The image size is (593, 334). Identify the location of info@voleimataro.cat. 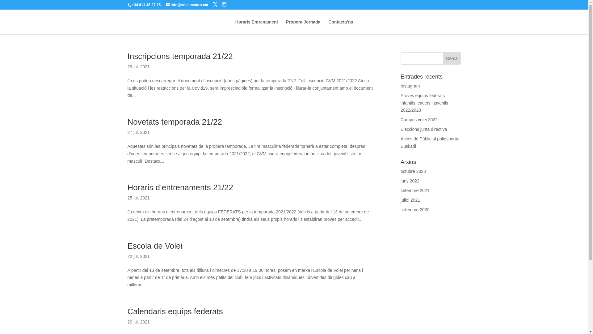
(187, 5).